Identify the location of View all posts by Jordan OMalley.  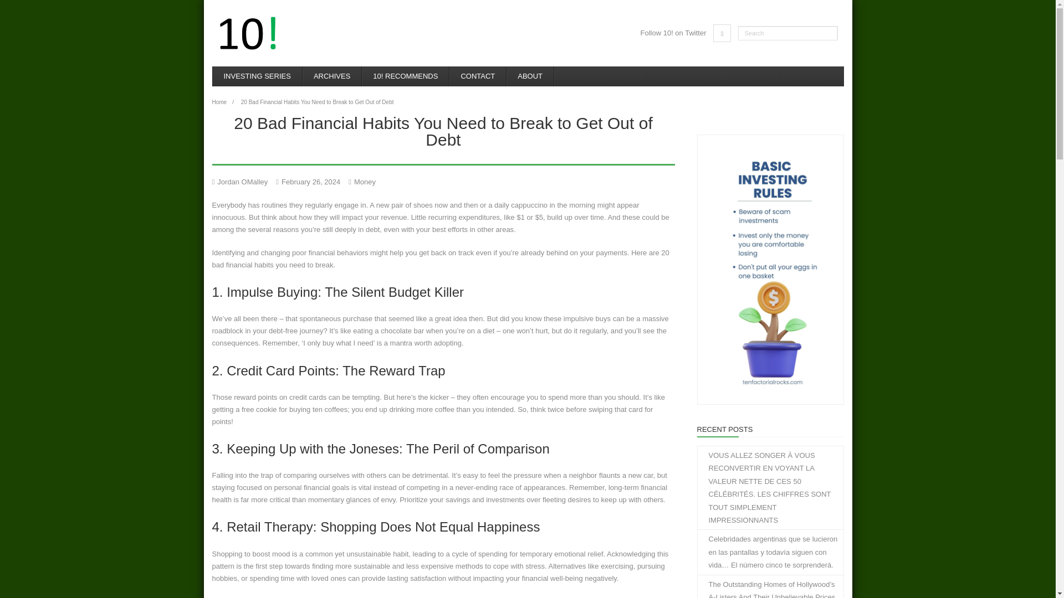
(242, 181).